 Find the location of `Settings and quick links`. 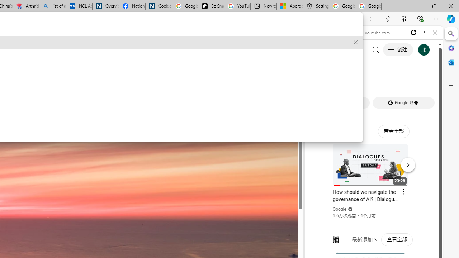

Settings and quick links is located at coordinates (213, 34).